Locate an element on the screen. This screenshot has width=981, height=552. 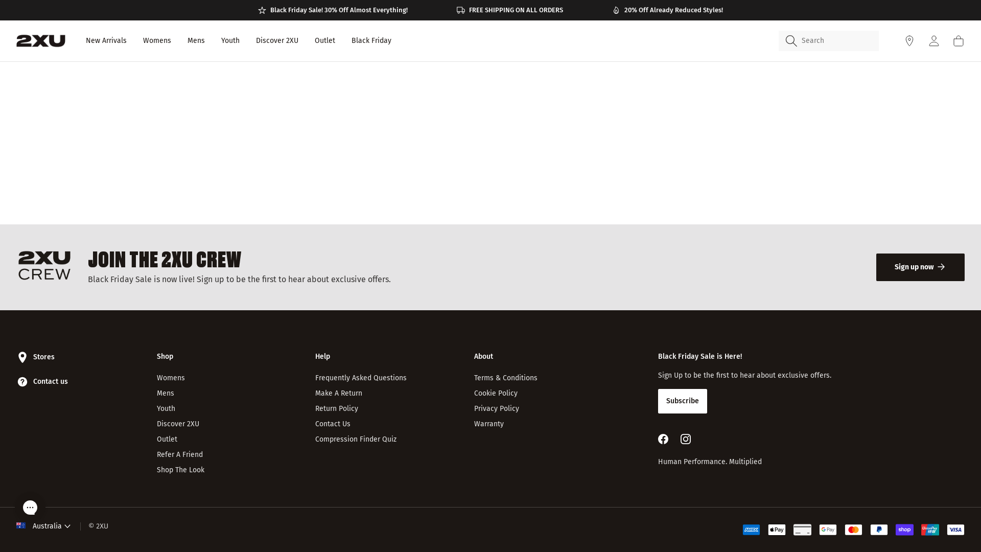
Womens is located at coordinates (171, 378).